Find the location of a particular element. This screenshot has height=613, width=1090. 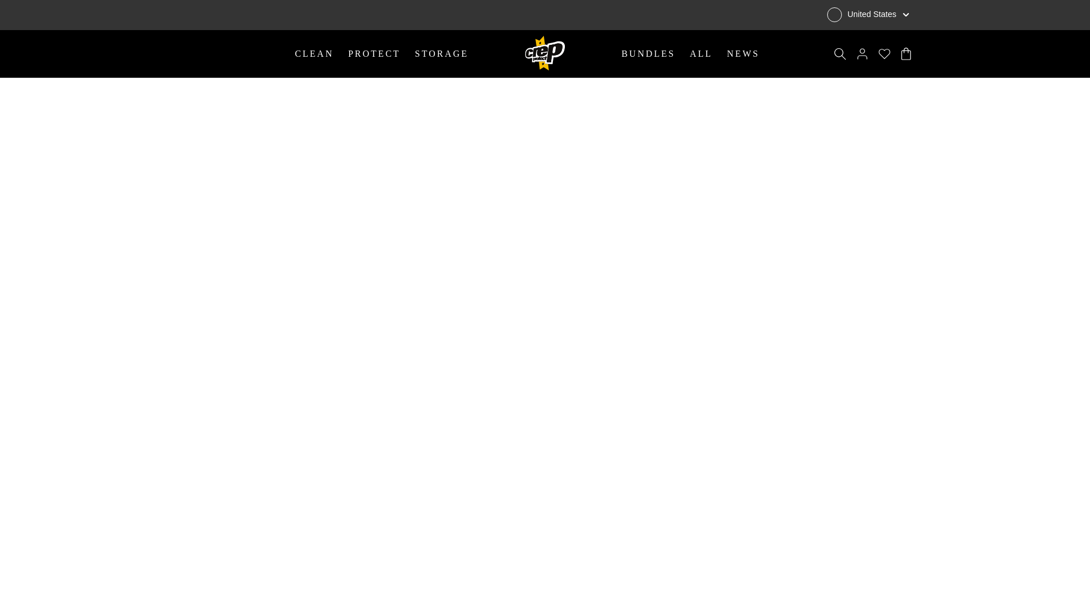

CLEAN is located at coordinates (316, 54).